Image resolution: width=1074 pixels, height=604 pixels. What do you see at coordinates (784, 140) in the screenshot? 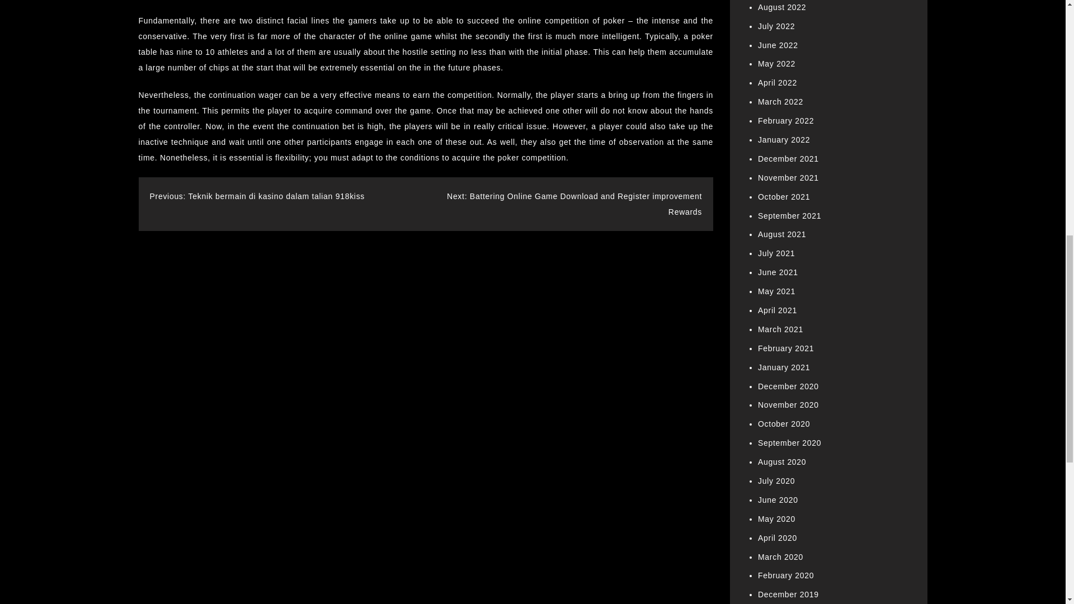
I see `January 2022` at bounding box center [784, 140].